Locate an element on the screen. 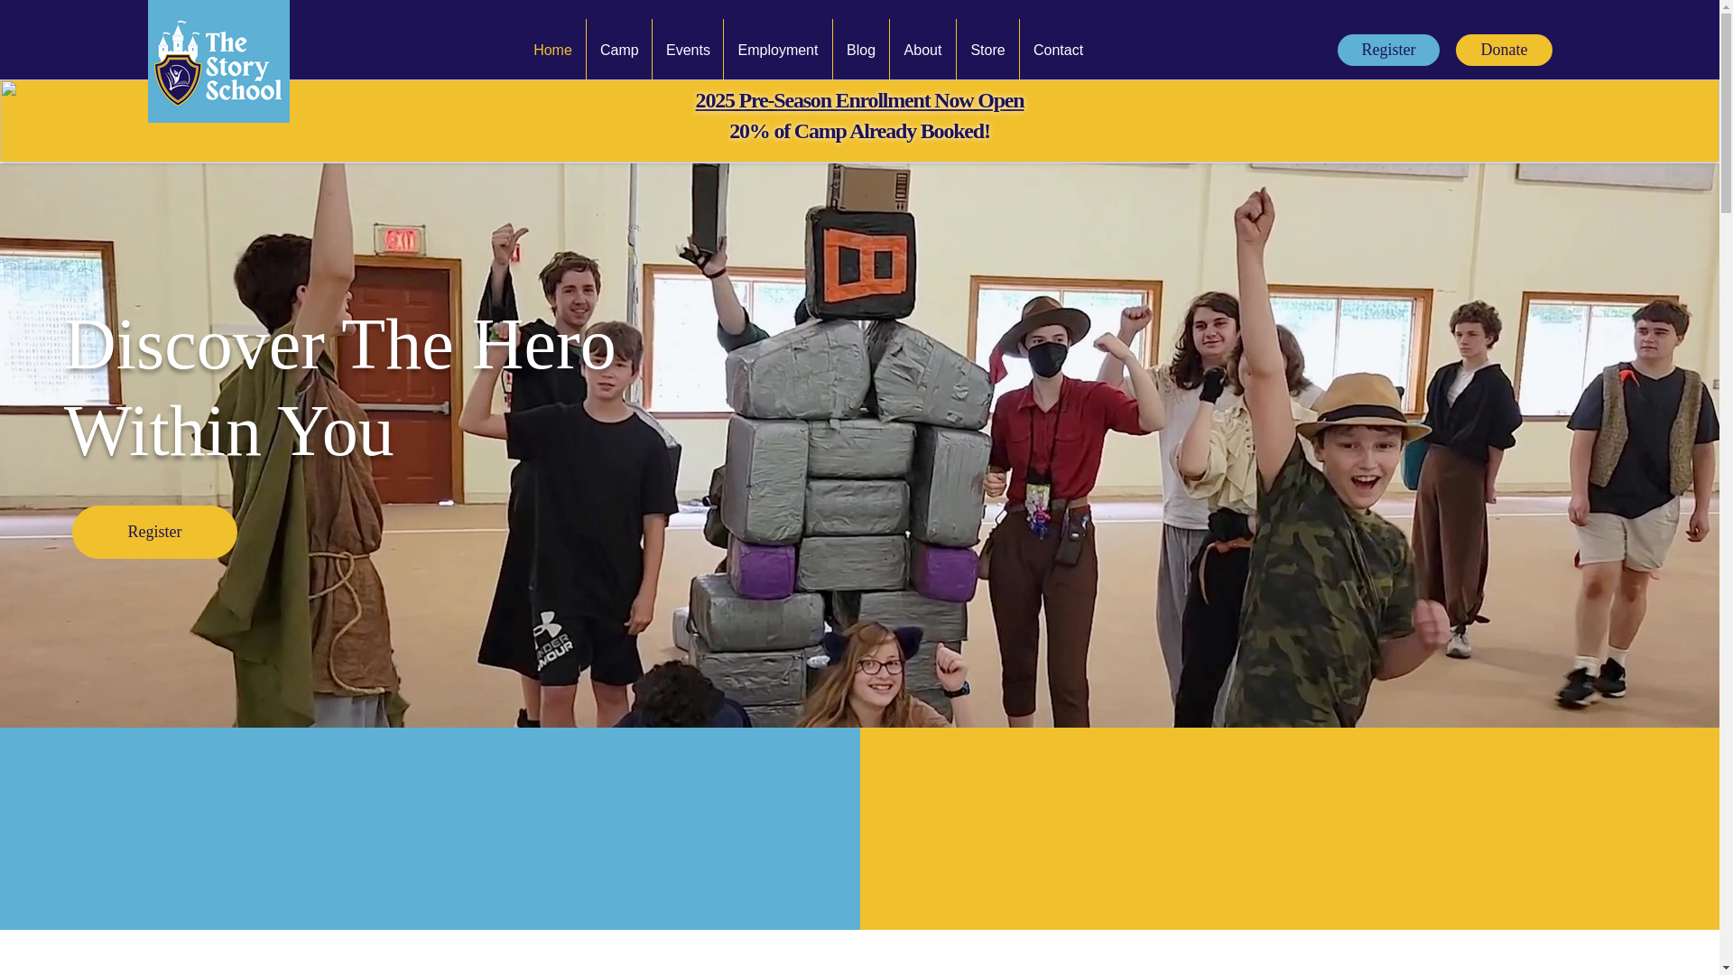 The height and width of the screenshot is (975, 1733). Camp is located at coordinates (619, 49).